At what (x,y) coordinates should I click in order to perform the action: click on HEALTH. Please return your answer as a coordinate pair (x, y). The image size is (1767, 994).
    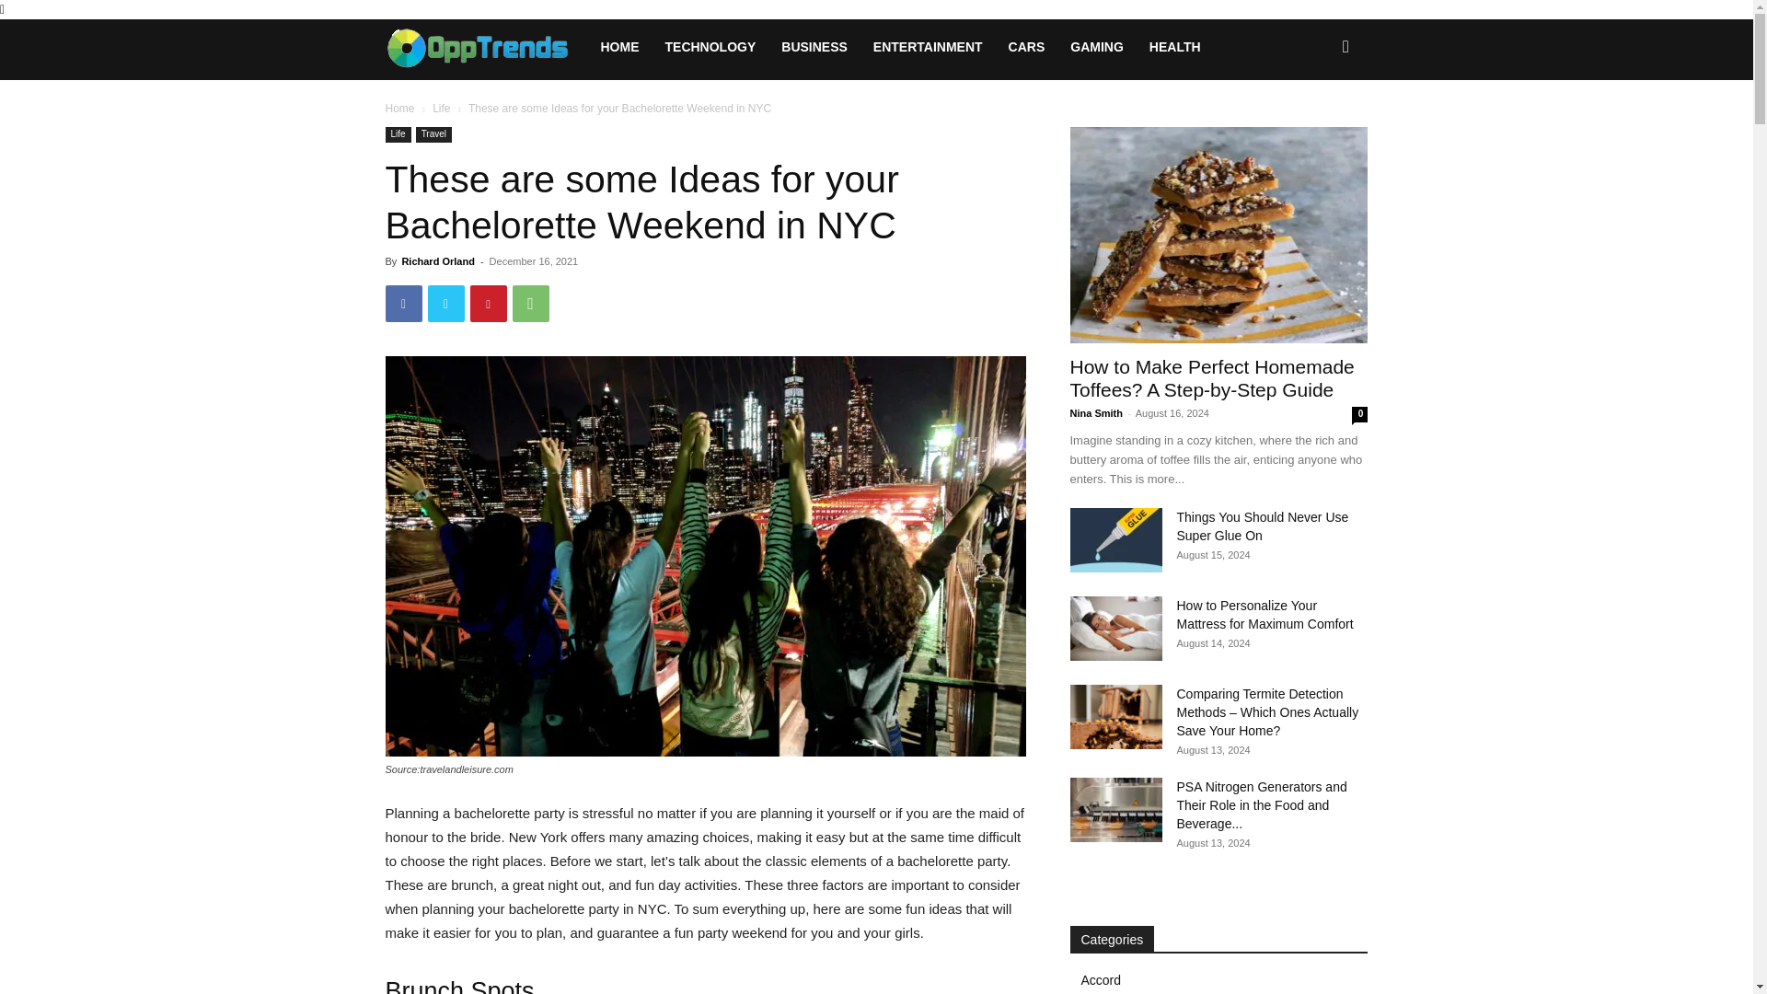
    Looking at the image, I should click on (1174, 46).